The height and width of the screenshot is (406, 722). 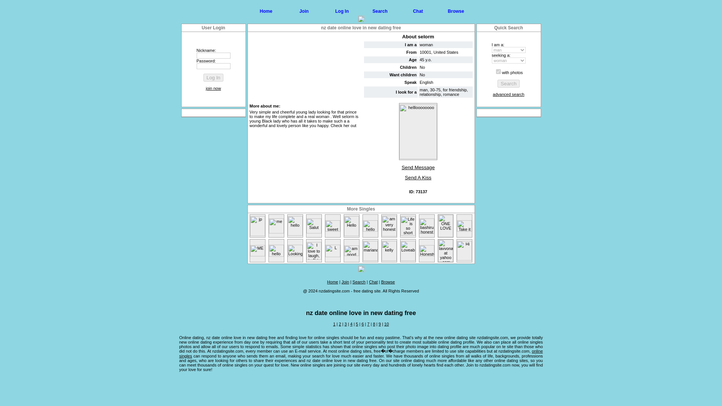 I want to click on Join, so click(x=304, y=11).